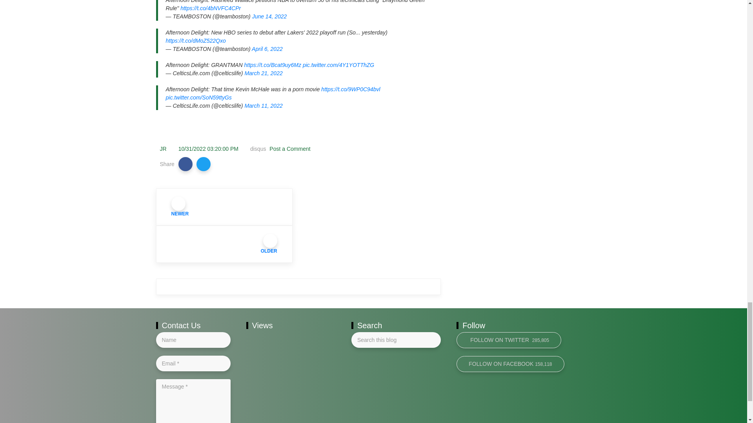 Image resolution: width=753 pixels, height=423 pixels. Describe the element at coordinates (289, 148) in the screenshot. I see `Post a Comment` at that location.